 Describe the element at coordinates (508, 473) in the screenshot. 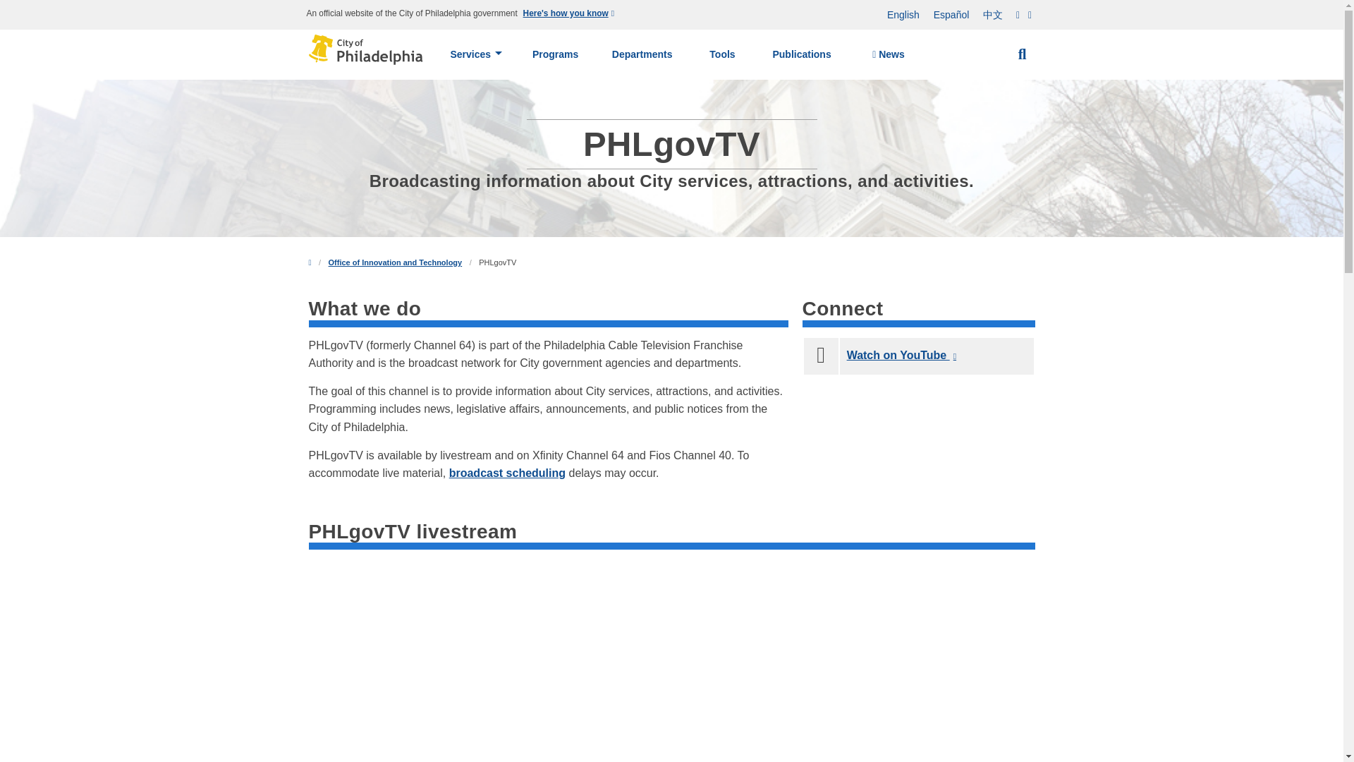

I see `broadcast scheduling` at that location.